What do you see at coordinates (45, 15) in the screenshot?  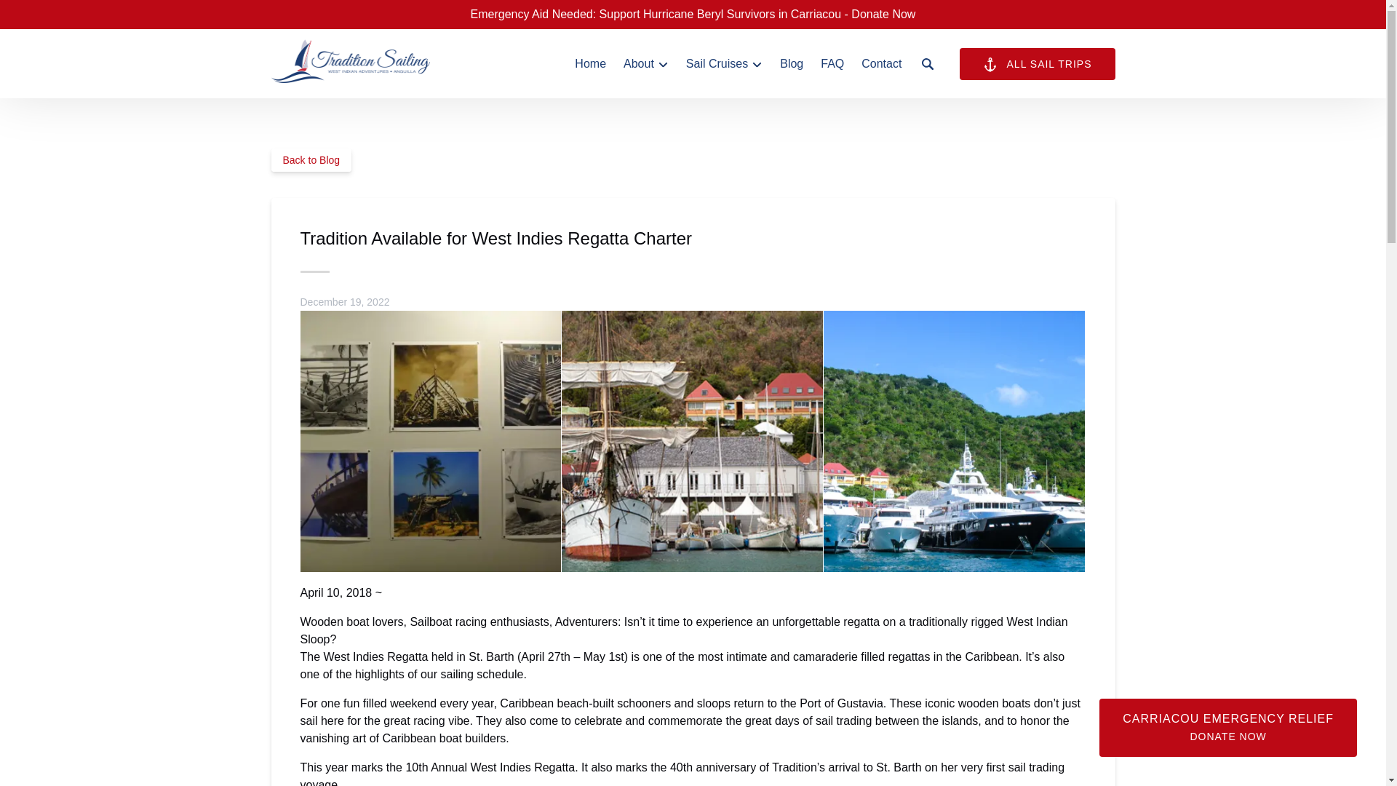 I see `Skip to content` at bounding box center [45, 15].